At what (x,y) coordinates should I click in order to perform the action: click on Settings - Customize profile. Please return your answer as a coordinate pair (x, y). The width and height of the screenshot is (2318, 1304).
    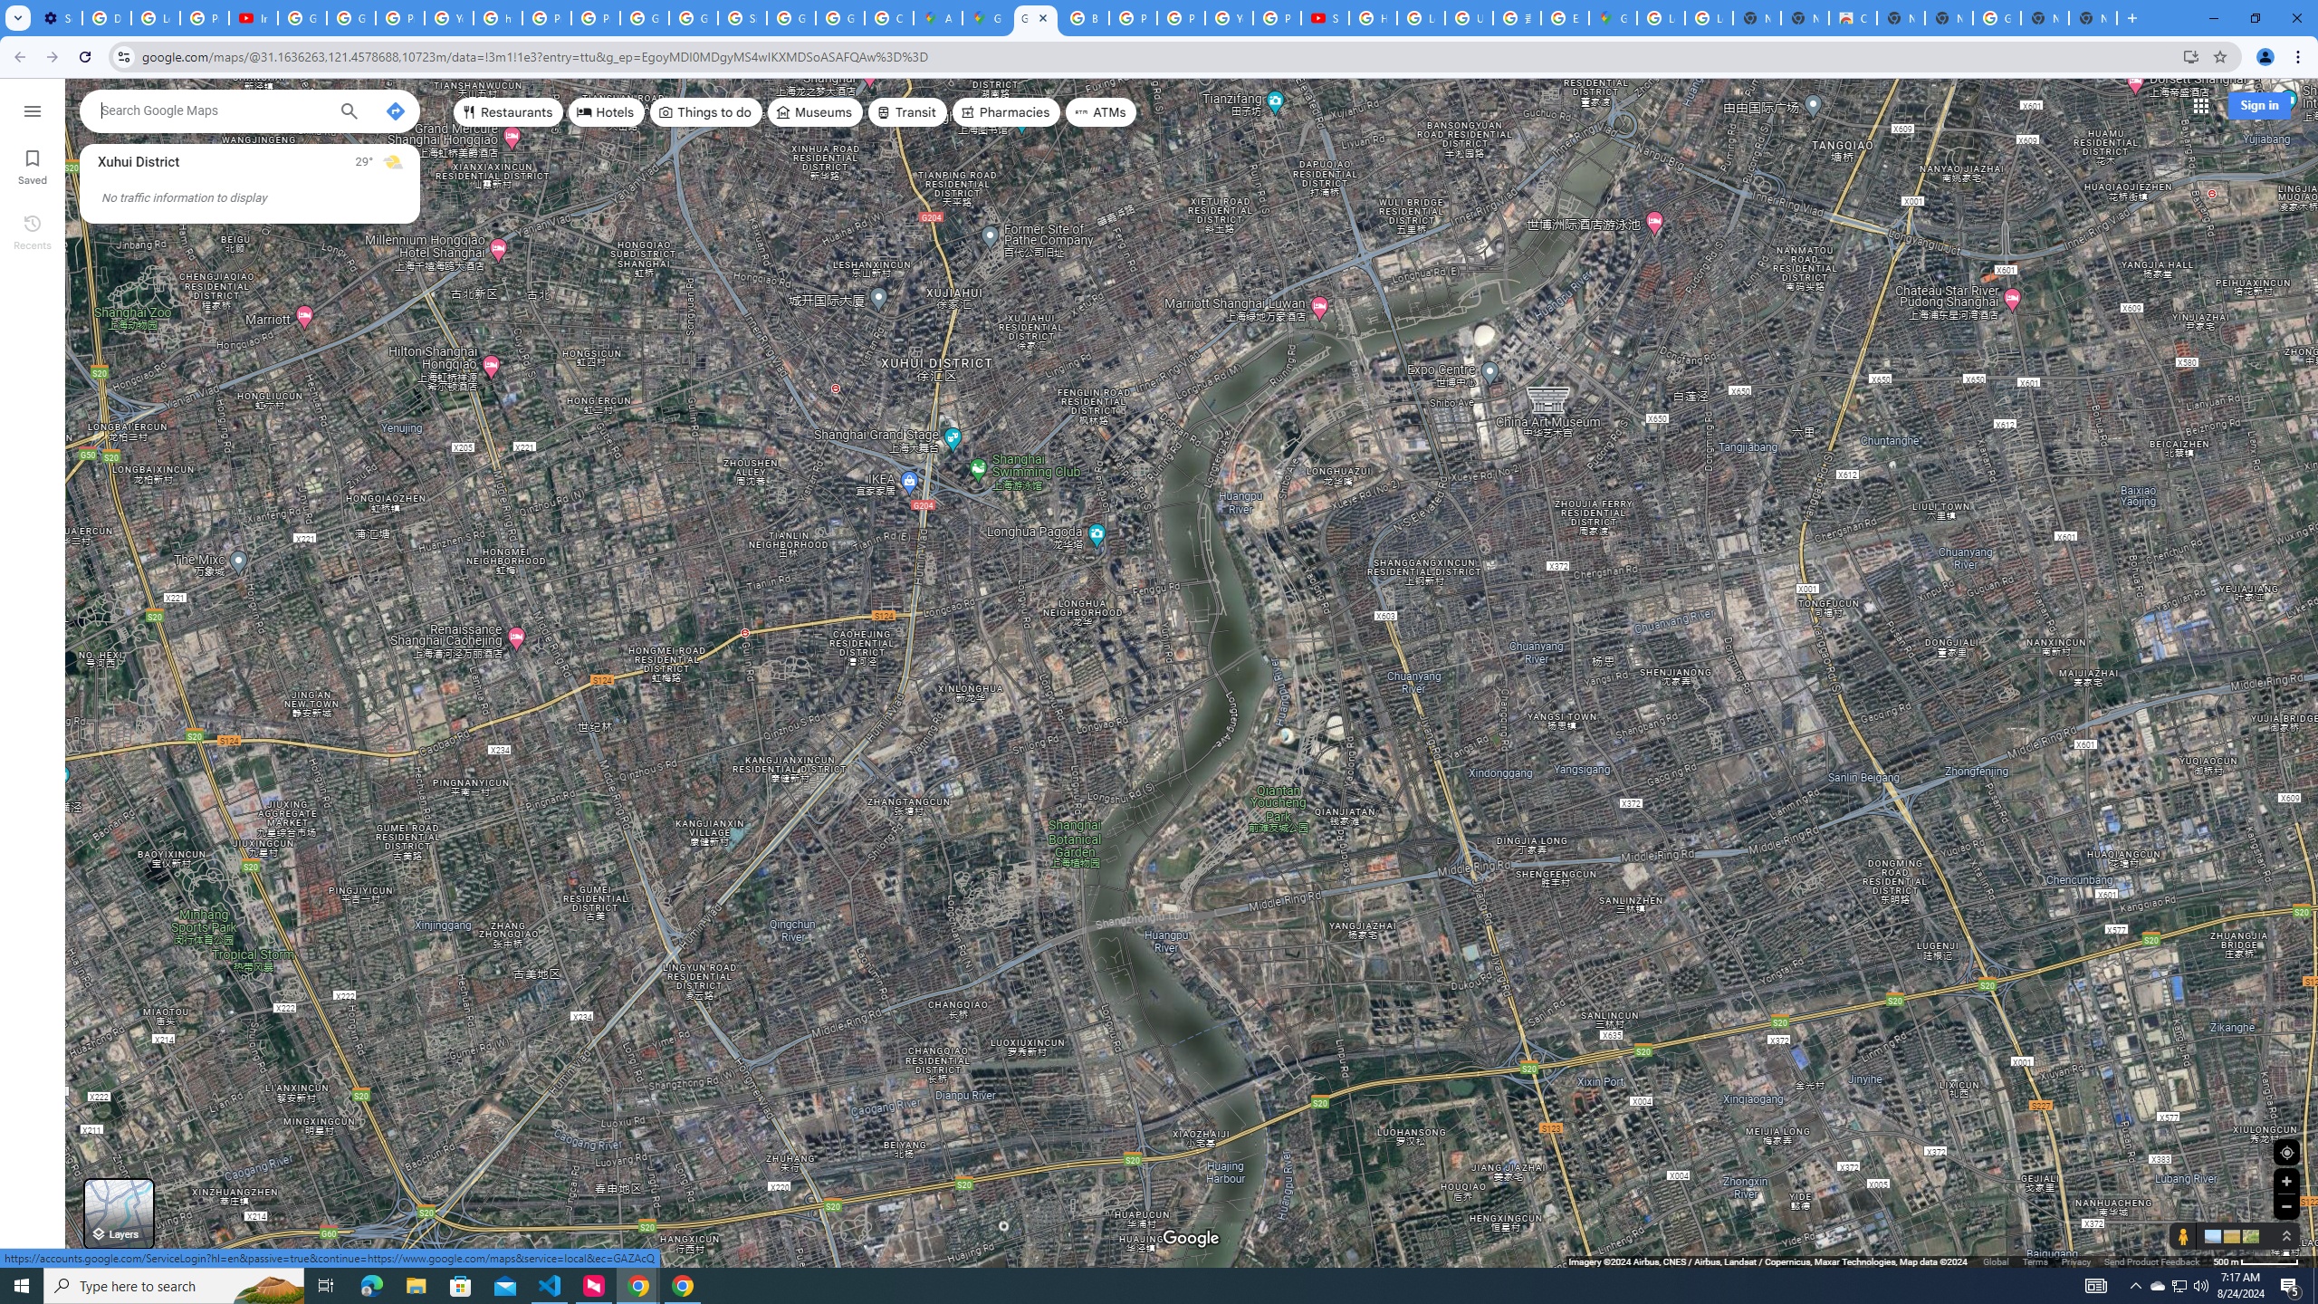
    Looking at the image, I should click on (58, 18).